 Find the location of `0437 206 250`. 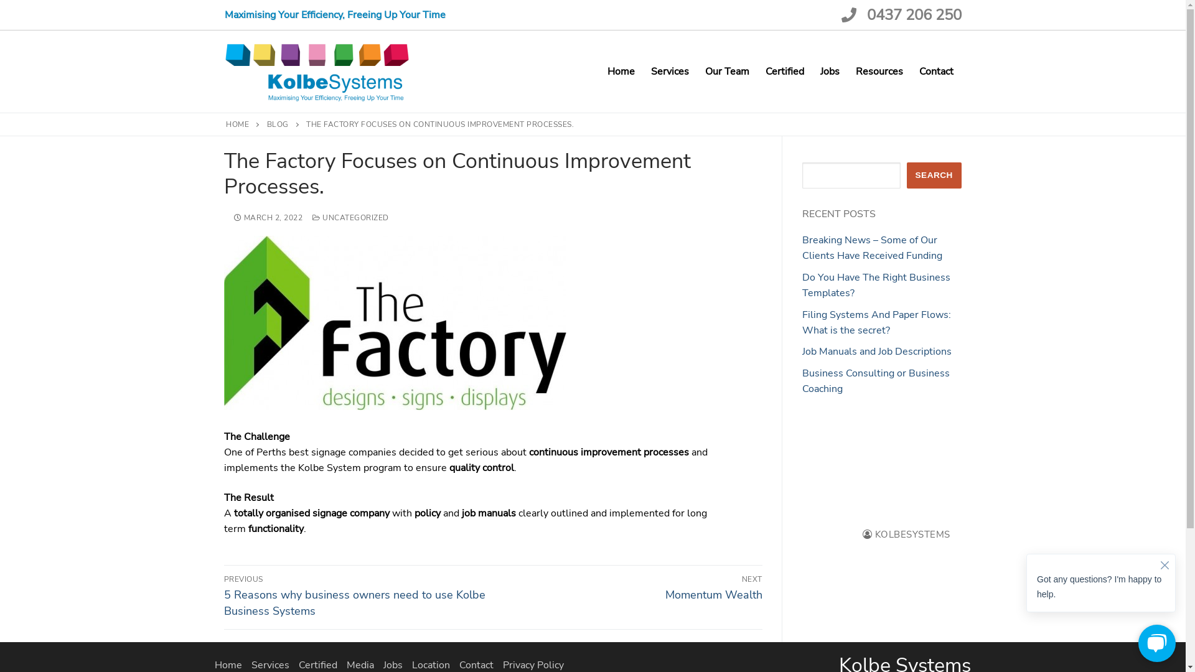

0437 206 250 is located at coordinates (897, 15).